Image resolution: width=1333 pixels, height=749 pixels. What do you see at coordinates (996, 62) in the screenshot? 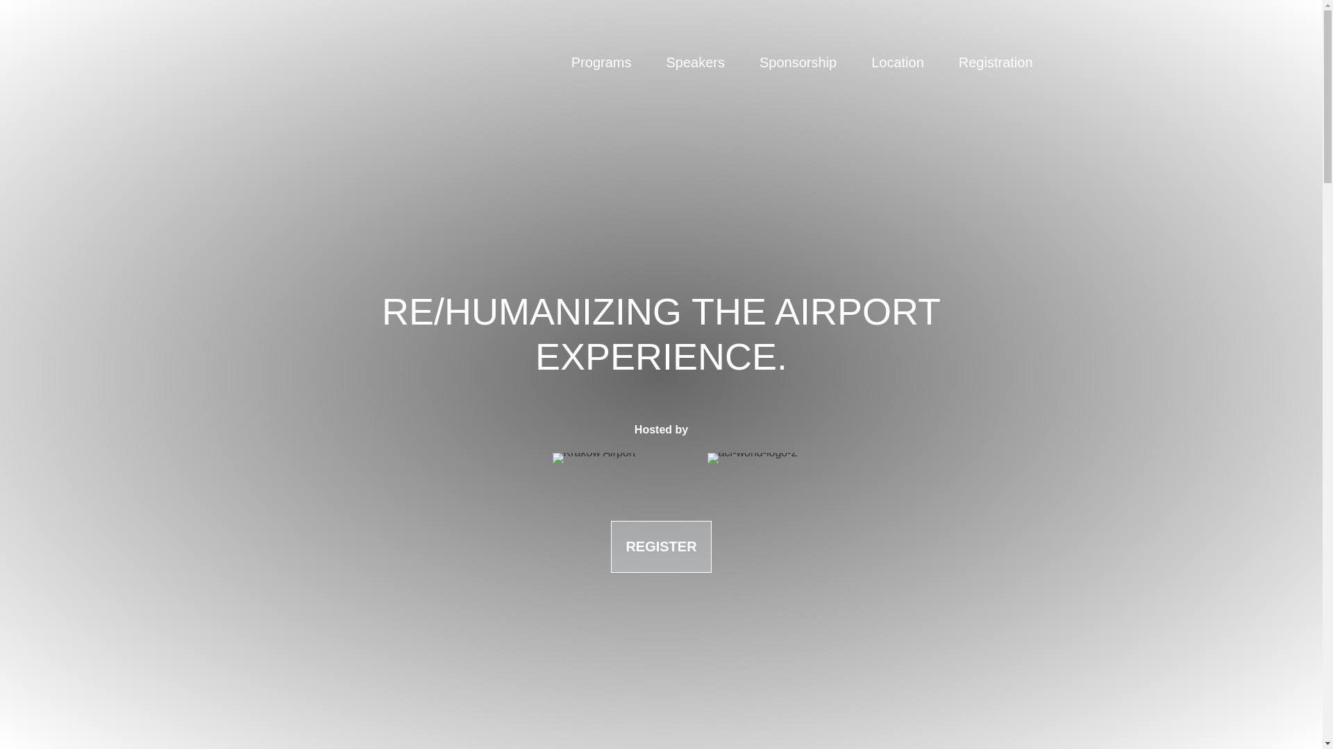
I see `Registration` at bounding box center [996, 62].